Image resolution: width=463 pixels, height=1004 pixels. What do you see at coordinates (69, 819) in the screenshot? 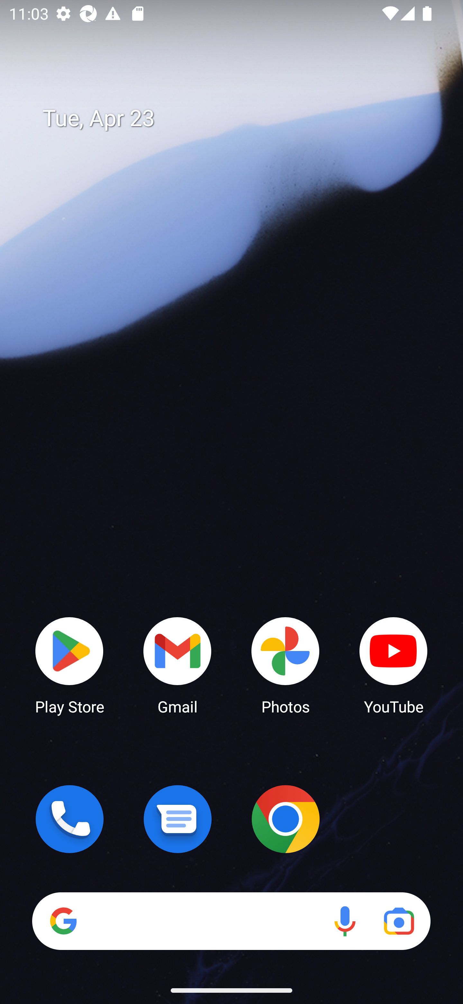
I see `Phone` at bounding box center [69, 819].